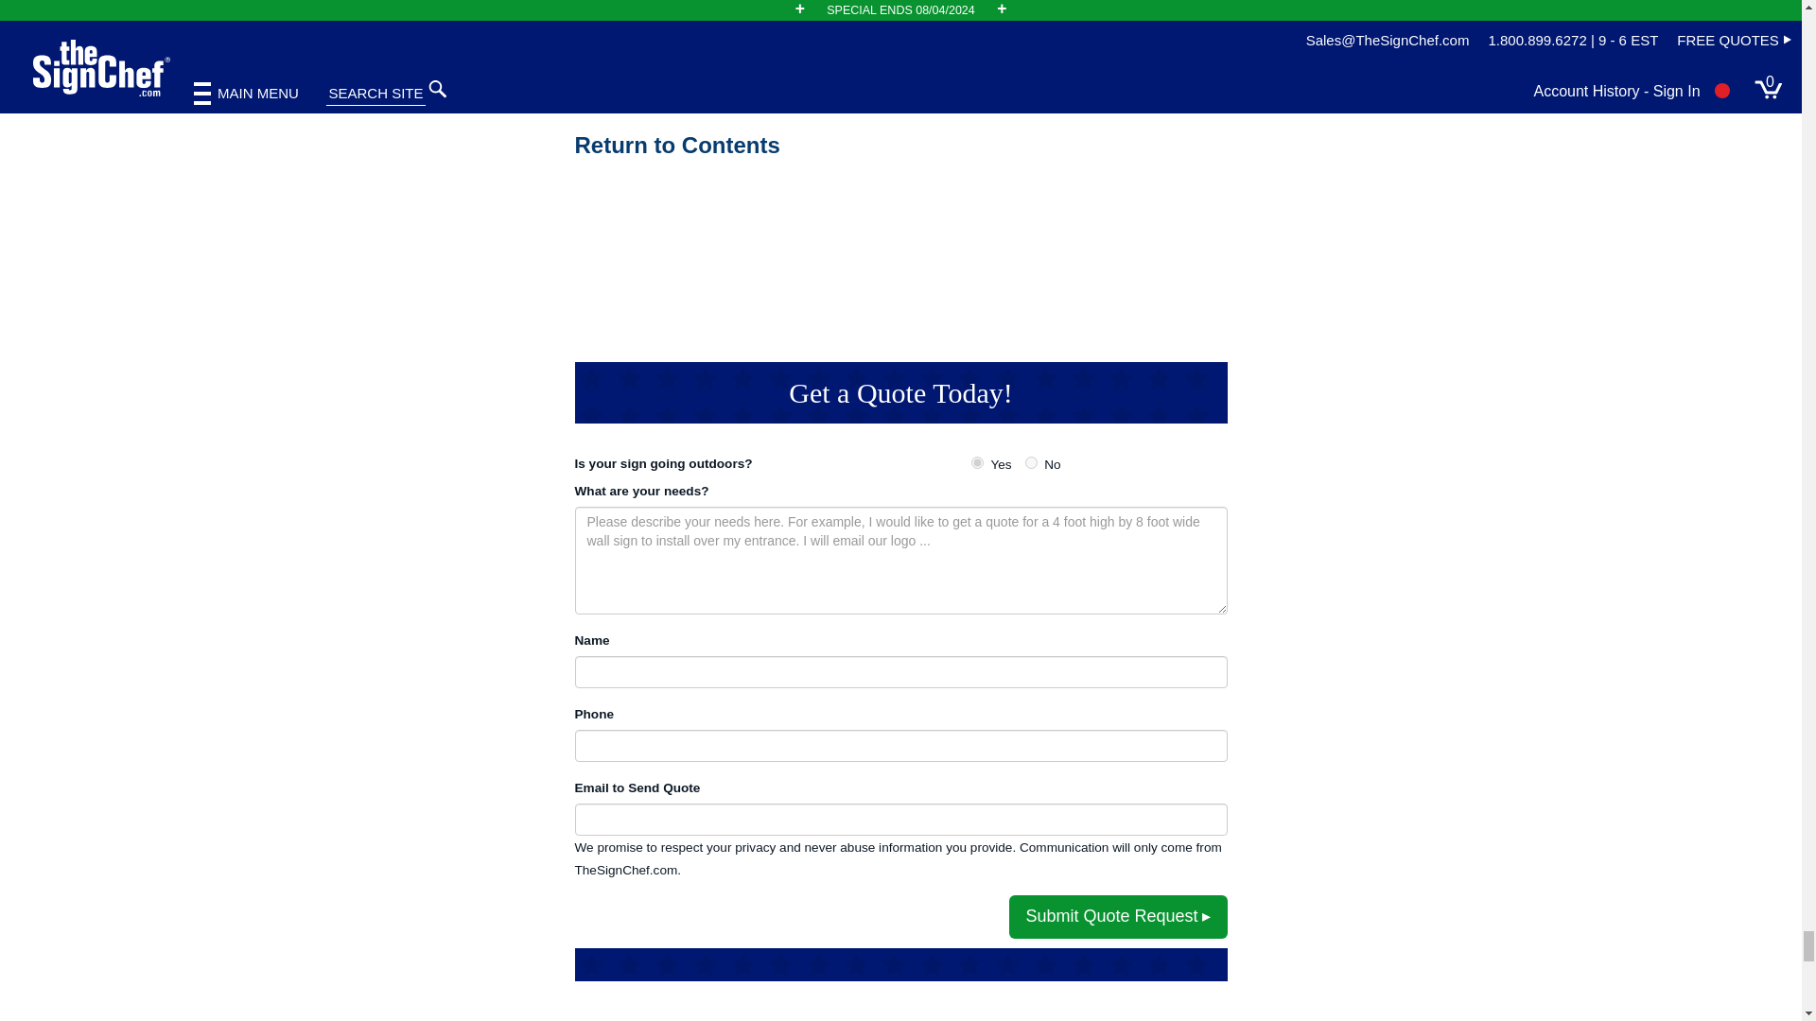 The image size is (1816, 1021). I want to click on Yes, so click(978, 461).